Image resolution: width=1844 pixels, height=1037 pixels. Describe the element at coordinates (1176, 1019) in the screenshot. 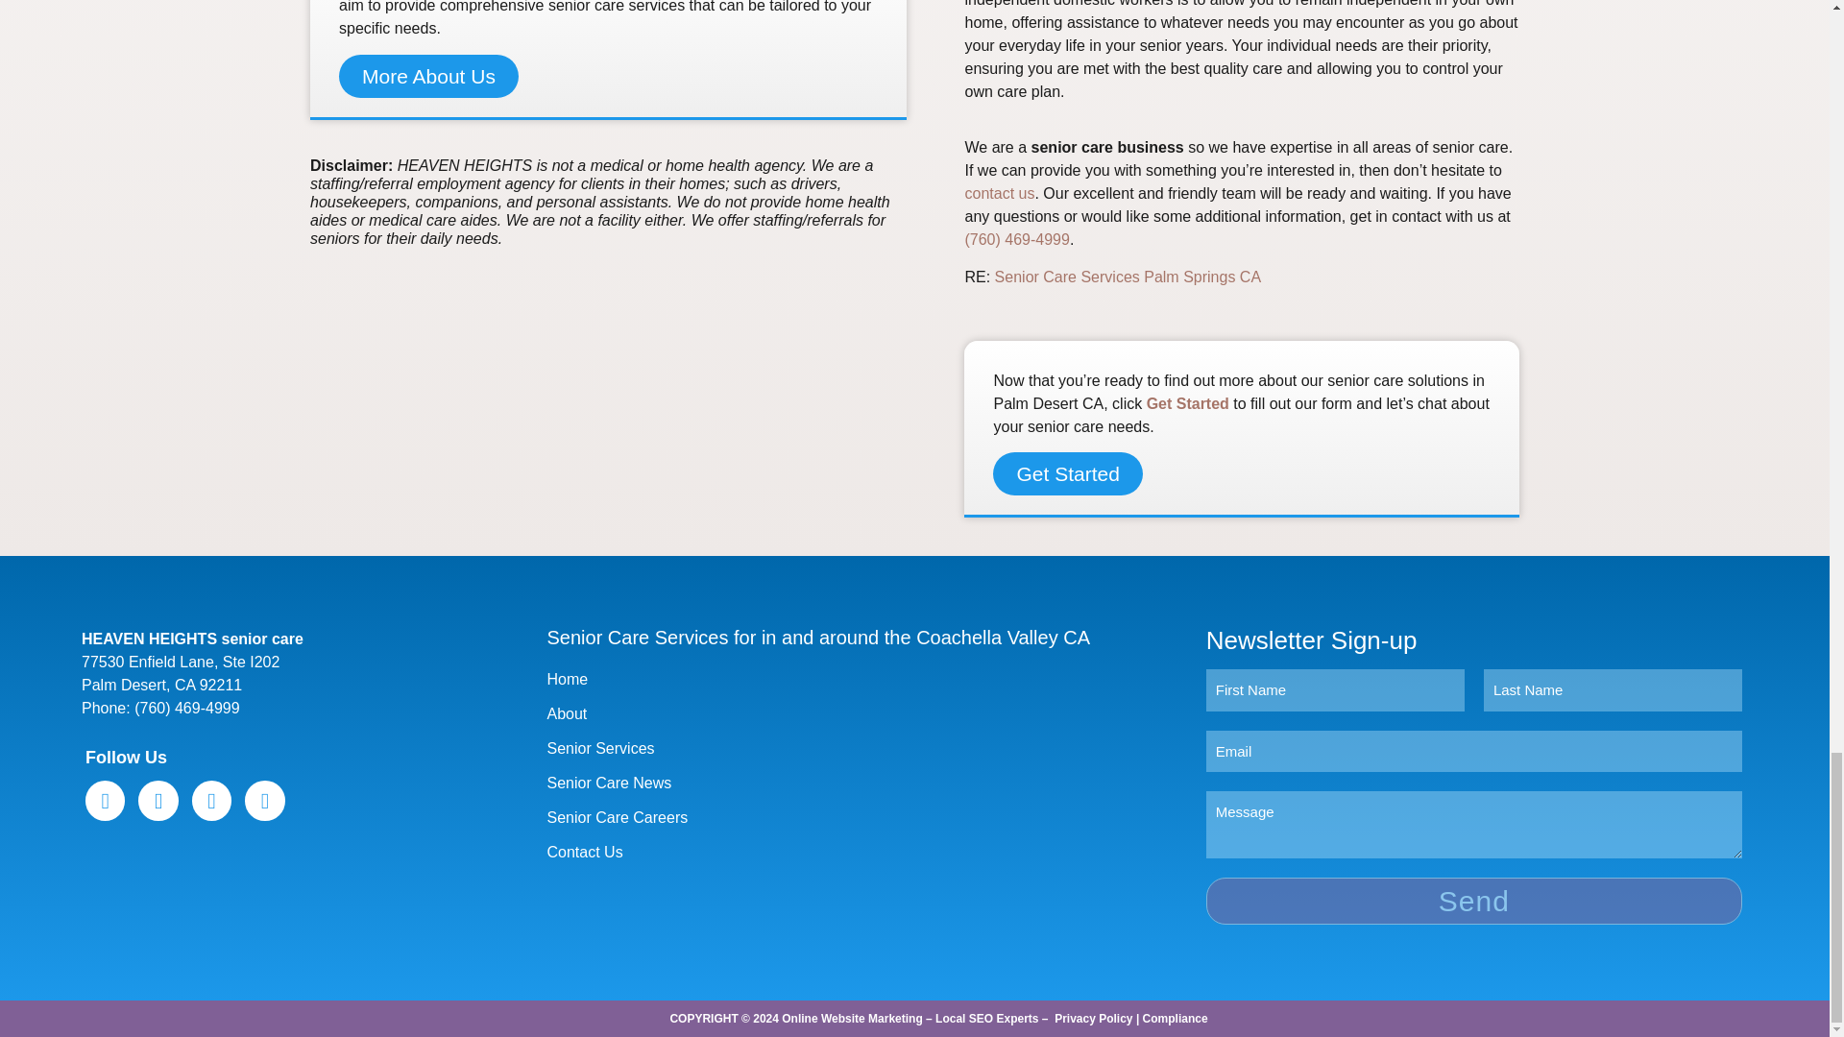

I see `Compliance` at that location.